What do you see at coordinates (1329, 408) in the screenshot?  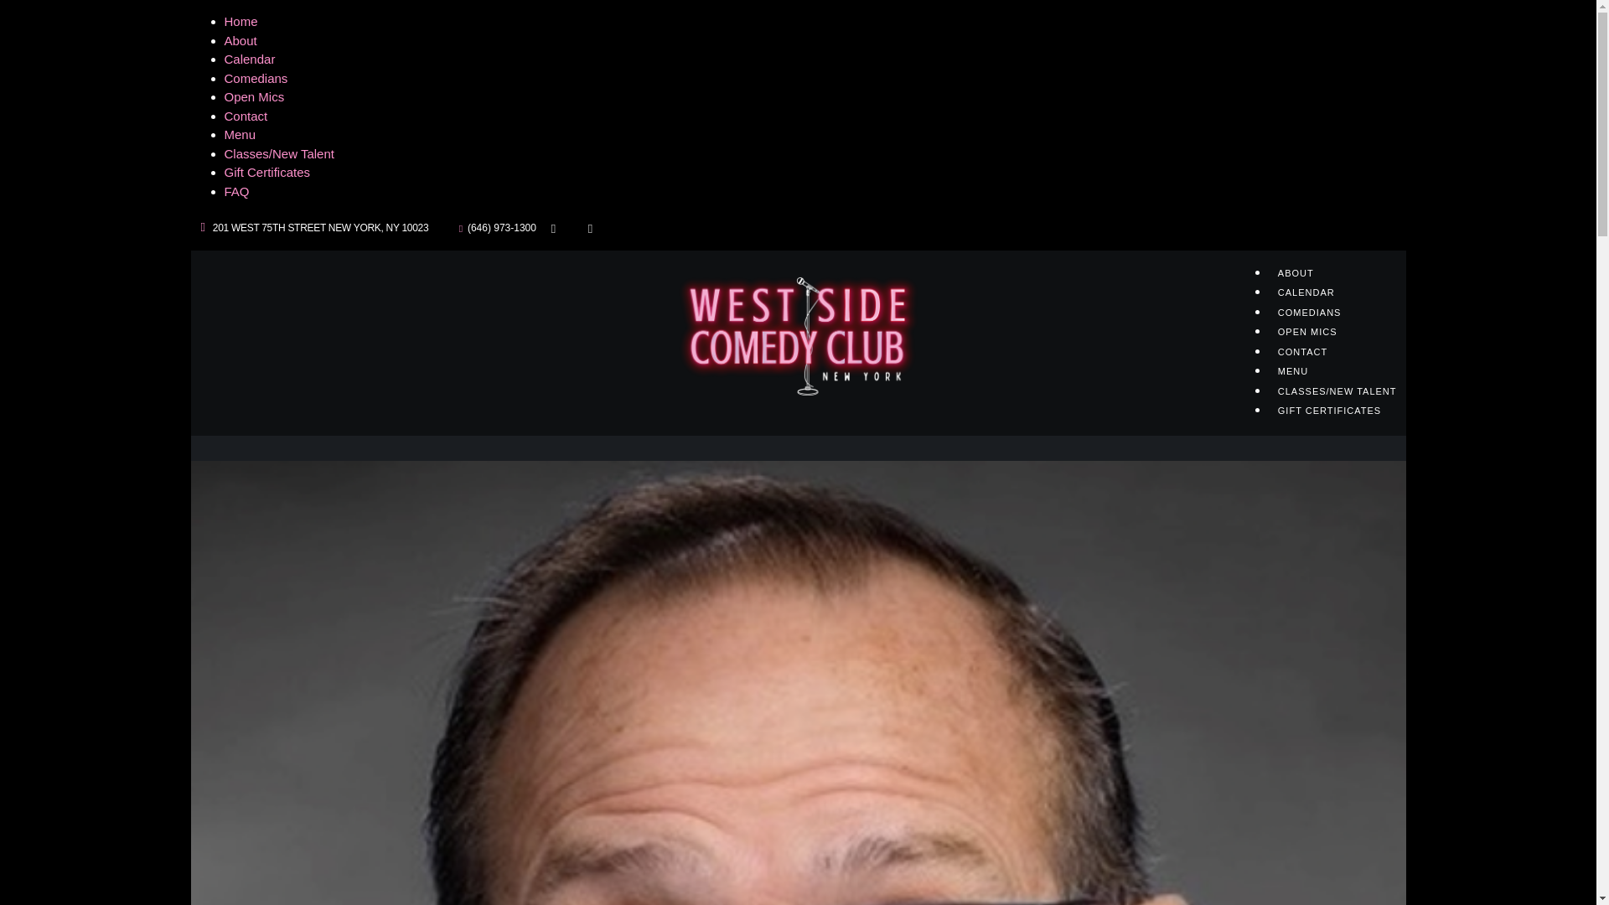 I see `GIFT CERTIFICATES` at bounding box center [1329, 408].